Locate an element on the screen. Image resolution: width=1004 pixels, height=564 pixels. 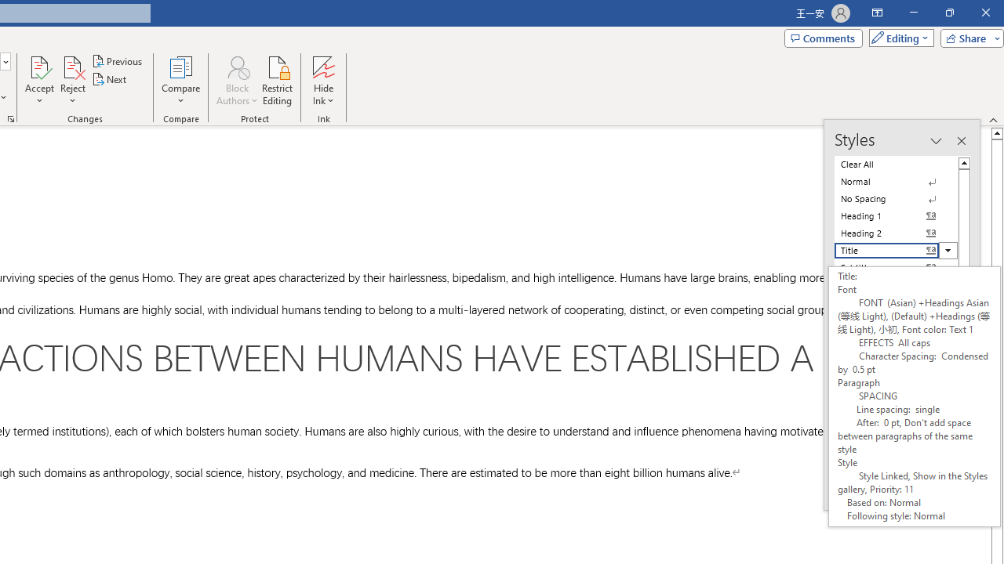
Subtle Emphasis is located at coordinates (896, 285).